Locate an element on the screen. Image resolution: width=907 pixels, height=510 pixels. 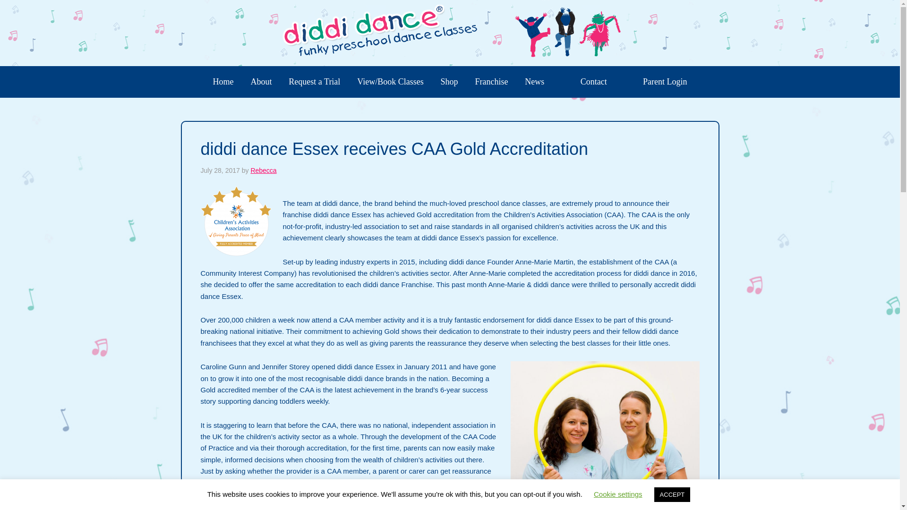
Contact is located at coordinates (594, 82).